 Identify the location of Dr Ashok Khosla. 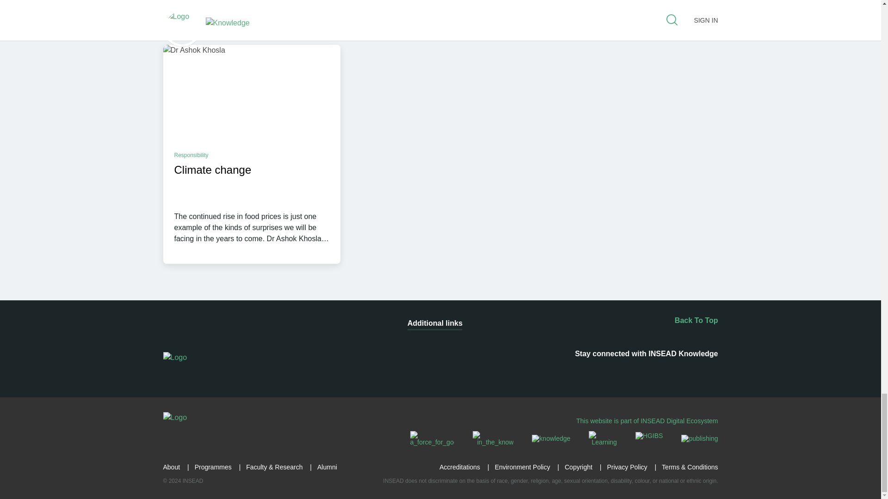
(251, 95).